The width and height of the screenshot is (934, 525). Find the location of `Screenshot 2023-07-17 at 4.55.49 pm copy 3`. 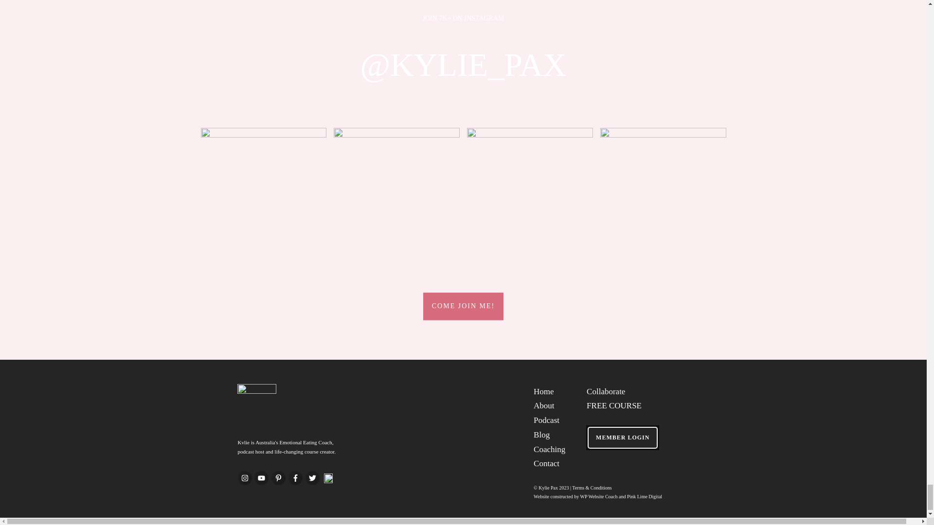

Screenshot 2023-07-17 at 4.55.49 pm copy 3 is located at coordinates (530, 191).